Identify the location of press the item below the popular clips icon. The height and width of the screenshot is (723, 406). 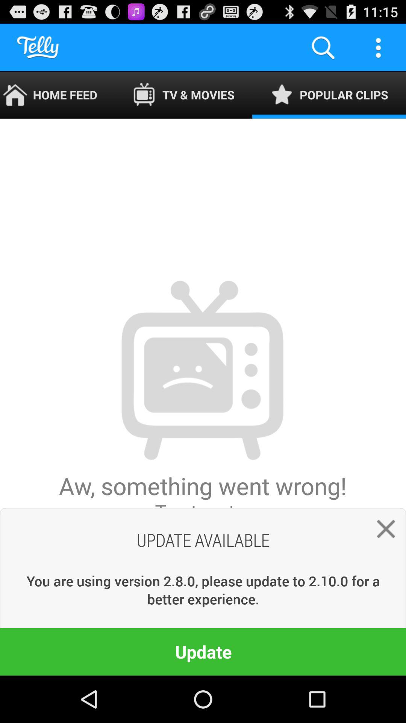
(383, 532).